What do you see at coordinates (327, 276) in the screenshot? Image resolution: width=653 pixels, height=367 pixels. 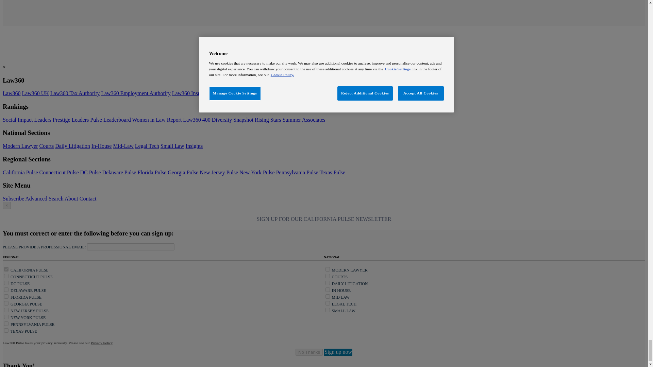 I see `courts` at bounding box center [327, 276].